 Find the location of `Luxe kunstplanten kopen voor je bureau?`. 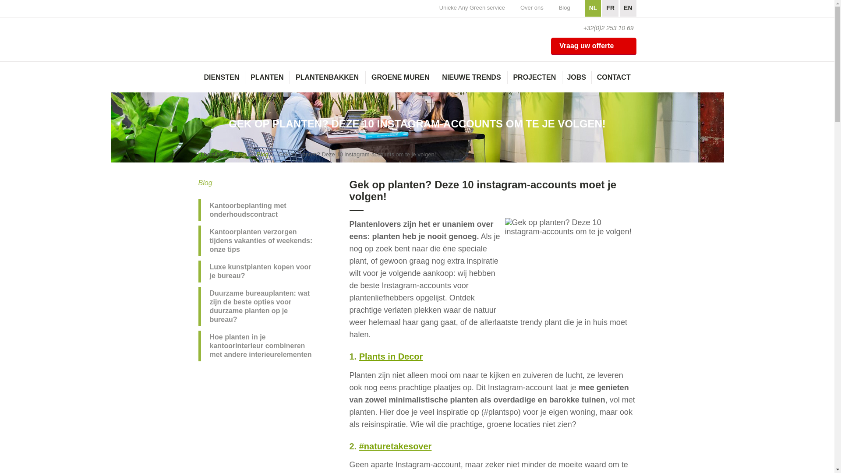

Luxe kunstplanten kopen voor je bureau? is located at coordinates (259, 272).